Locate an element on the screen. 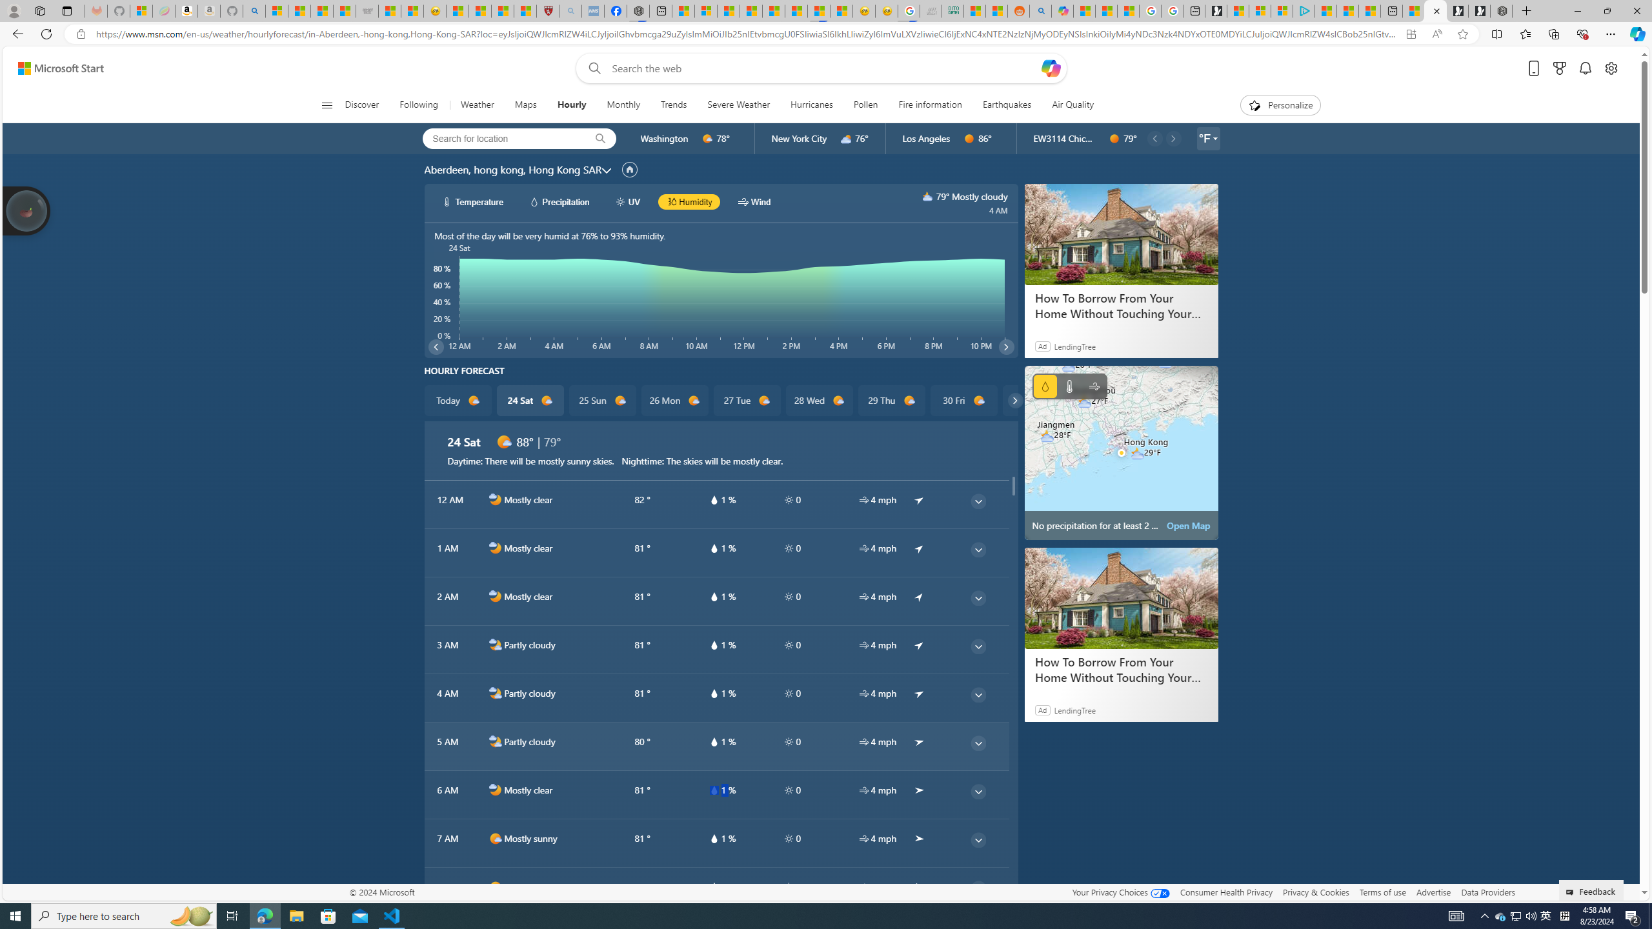 This screenshot has width=1652, height=929. Pollen is located at coordinates (865, 105).